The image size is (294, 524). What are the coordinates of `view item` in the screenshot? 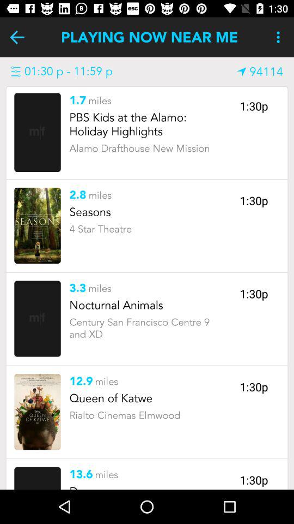 It's located at (37, 225).